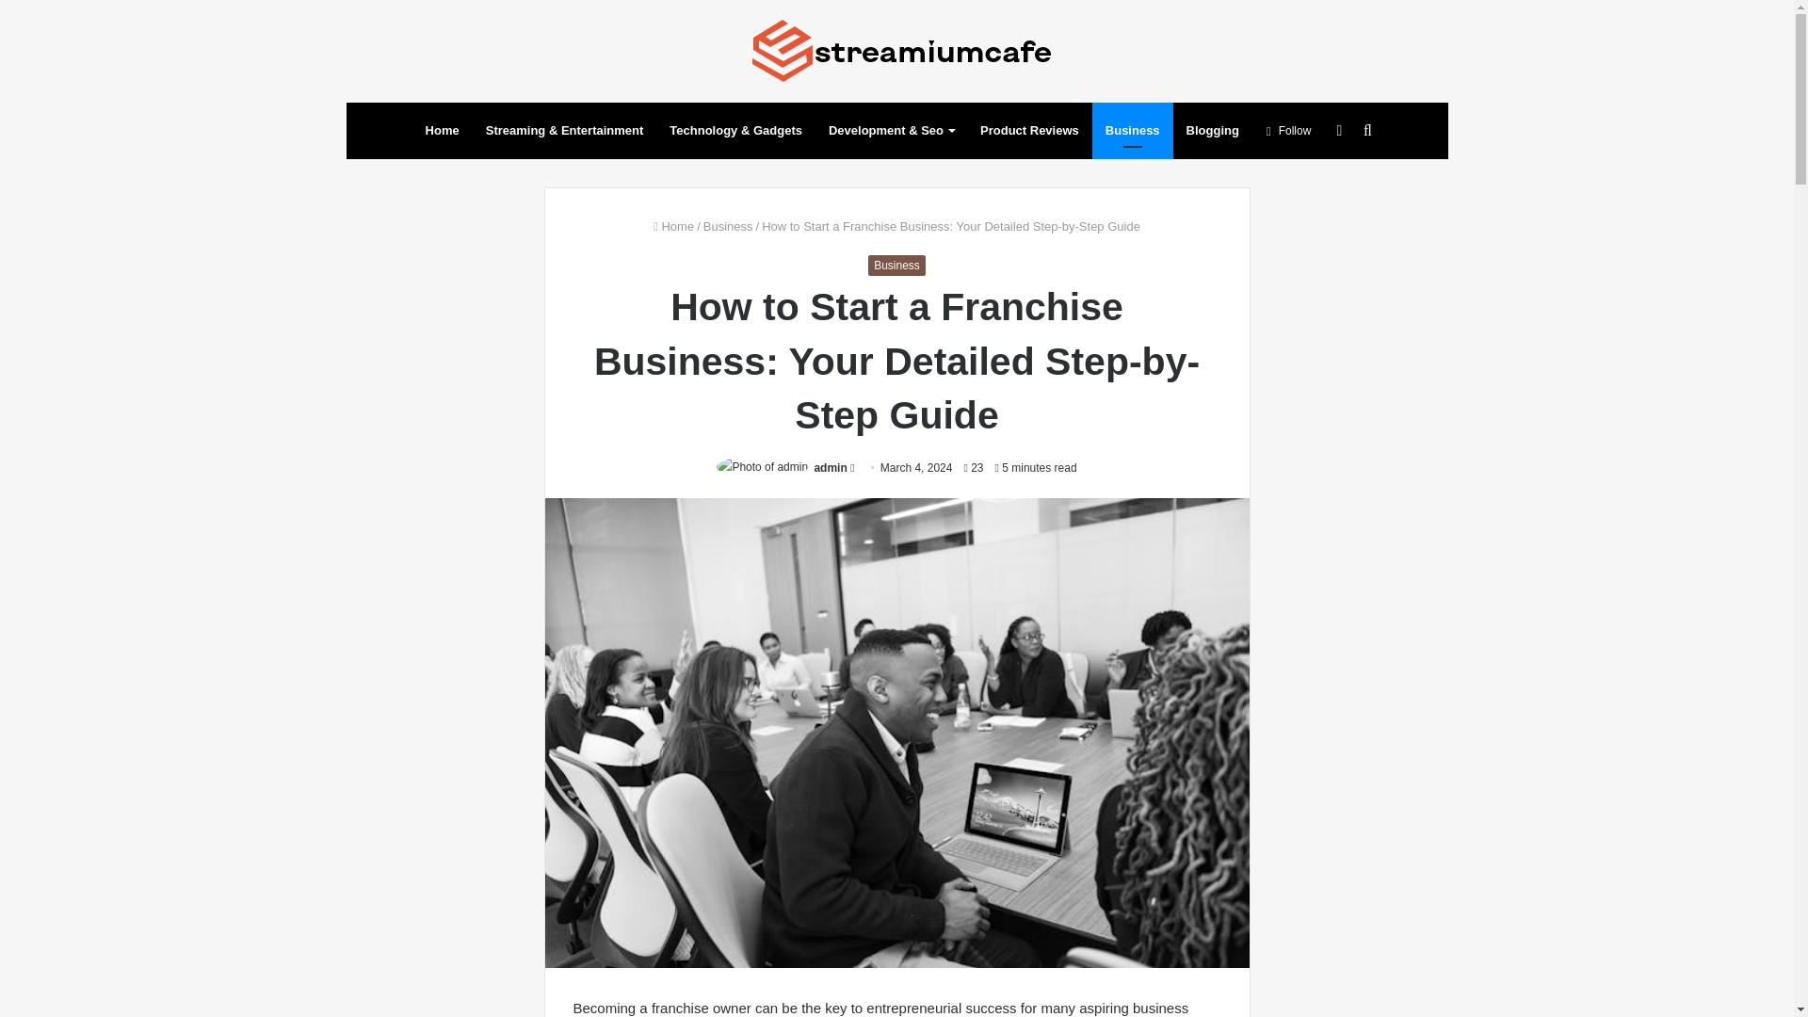 The image size is (1808, 1017). I want to click on Business, so click(728, 226).